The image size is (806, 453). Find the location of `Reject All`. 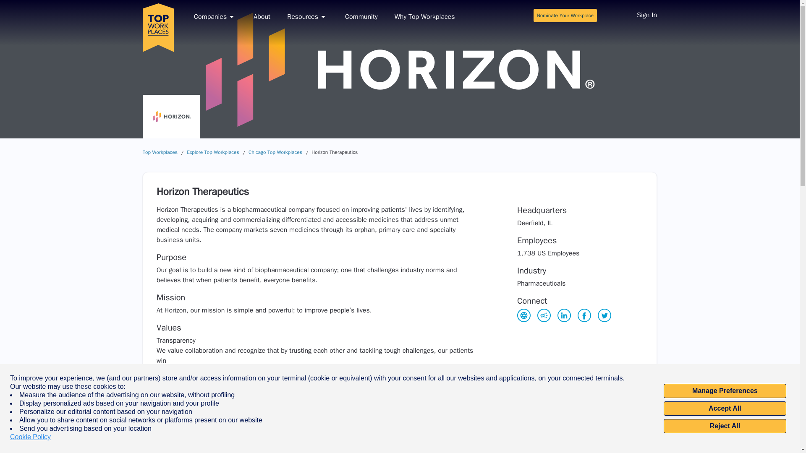

Reject All is located at coordinates (725, 426).